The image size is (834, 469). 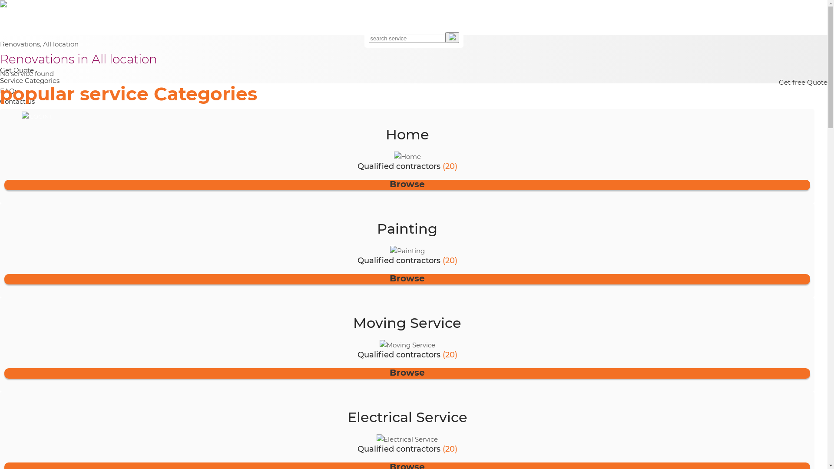 I want to click on FAQs, so click(x=9, y=91).